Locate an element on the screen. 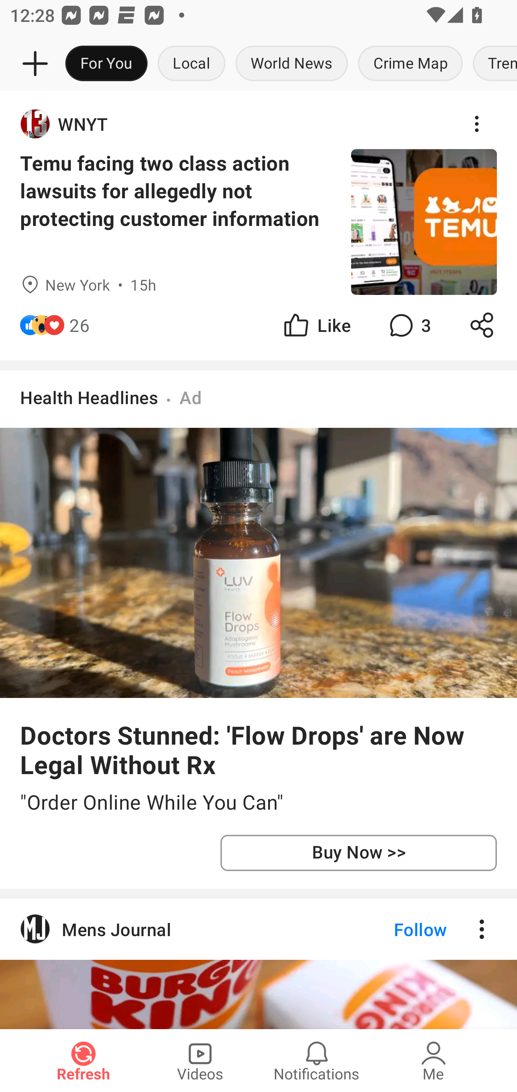  Local is located at coordinates (191, 64).